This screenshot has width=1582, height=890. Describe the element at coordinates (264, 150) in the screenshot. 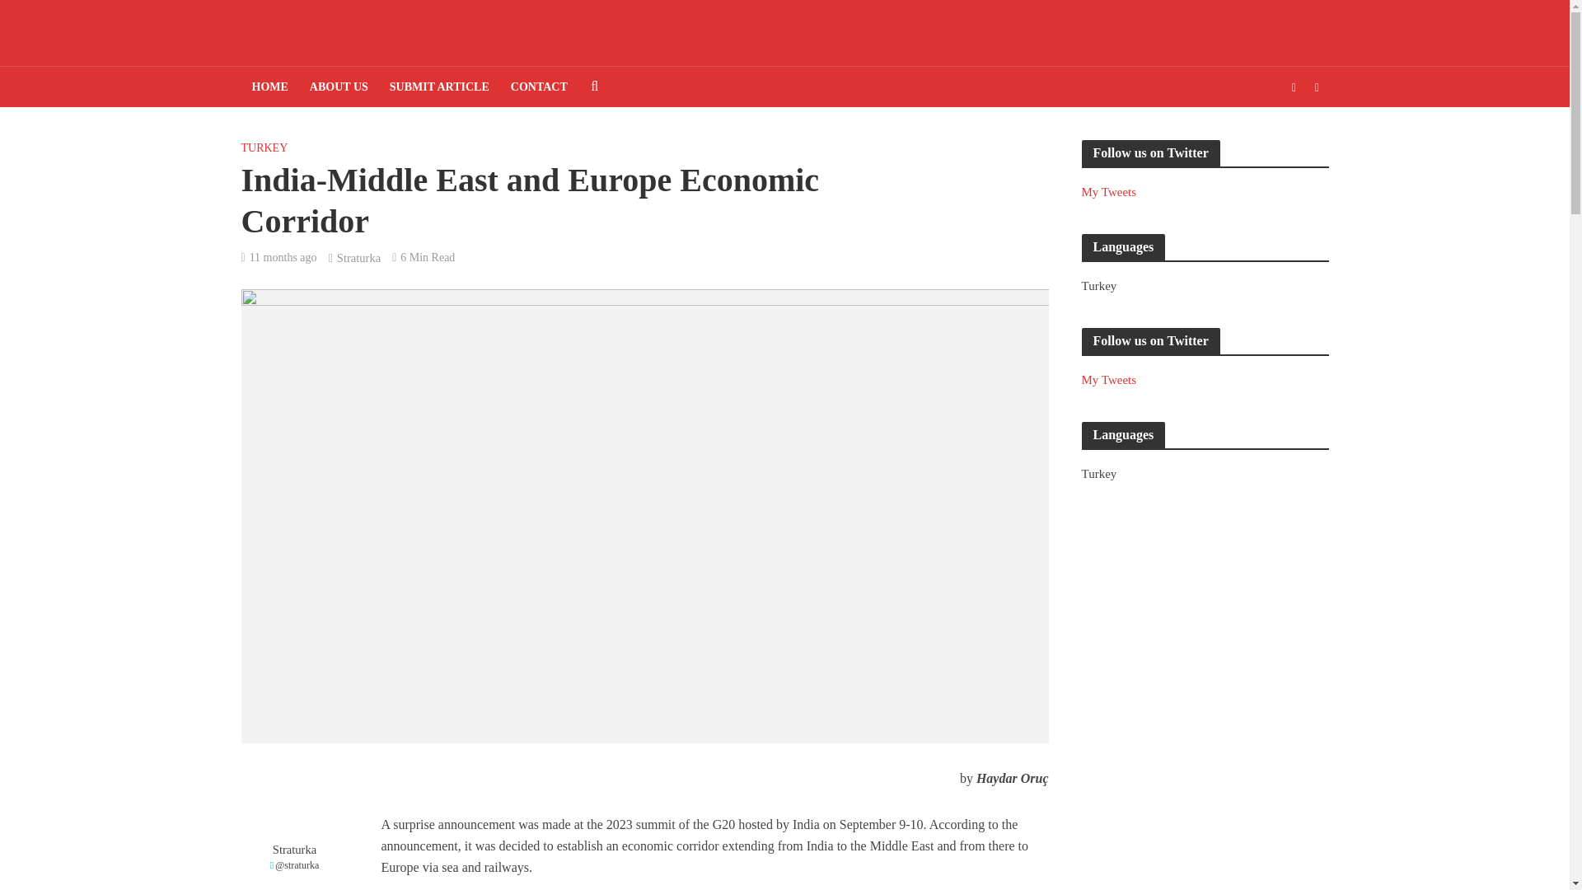

I see `TURKEY` at that location.